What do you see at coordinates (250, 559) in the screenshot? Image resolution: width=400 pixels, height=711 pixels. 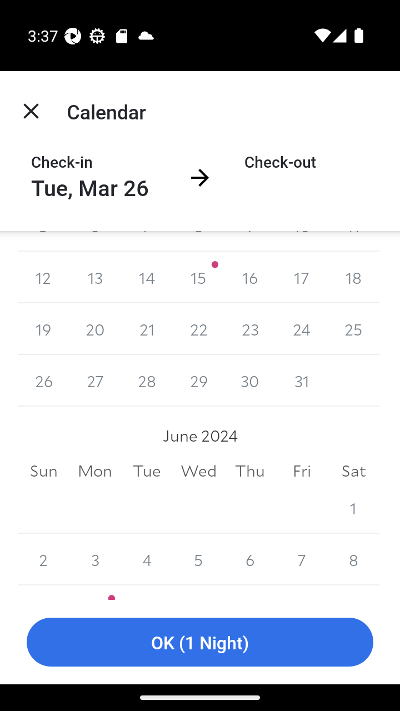 I see `6 6 June 2024` at bounding box center [250, 559].